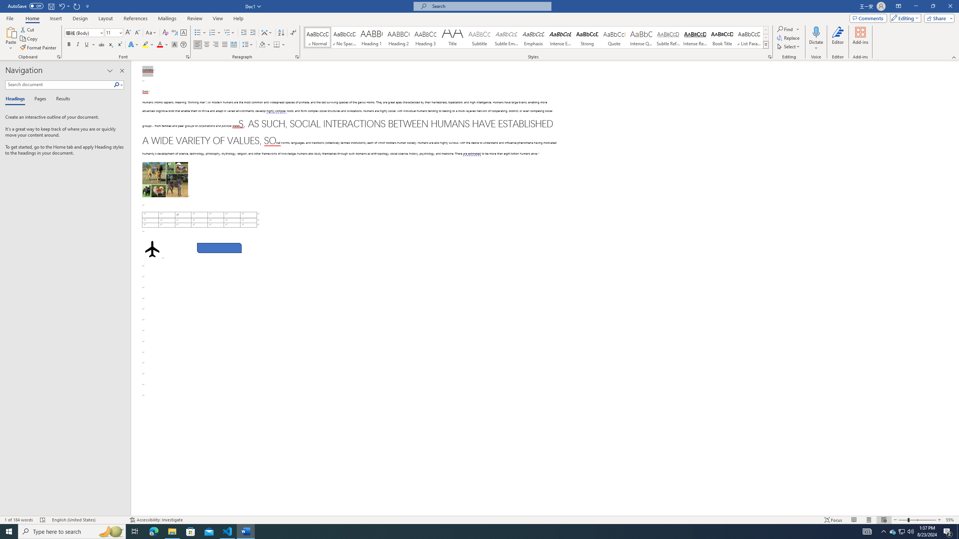 This screenshot has height=539, width=959. Describe the element at coordinates (175, 33) in the screenshot. I see `Phonetic Guide...` at that location.